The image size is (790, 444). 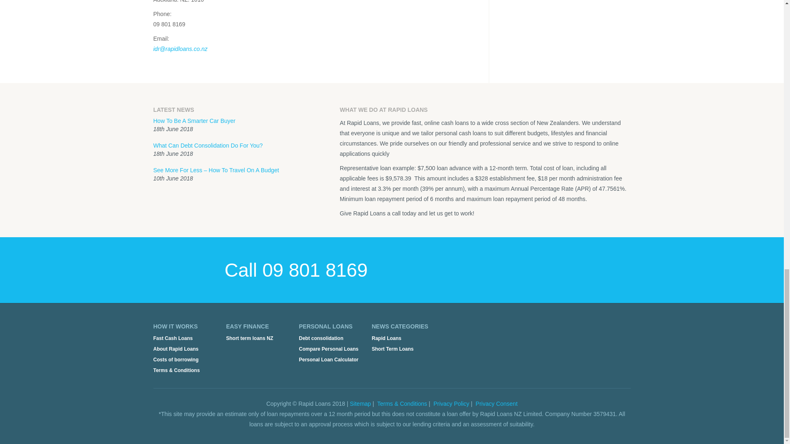 What do you see at coordinates (175, 349) in the screenshot?
I see `About Rapid Loans` at bounding box center [175, 349].